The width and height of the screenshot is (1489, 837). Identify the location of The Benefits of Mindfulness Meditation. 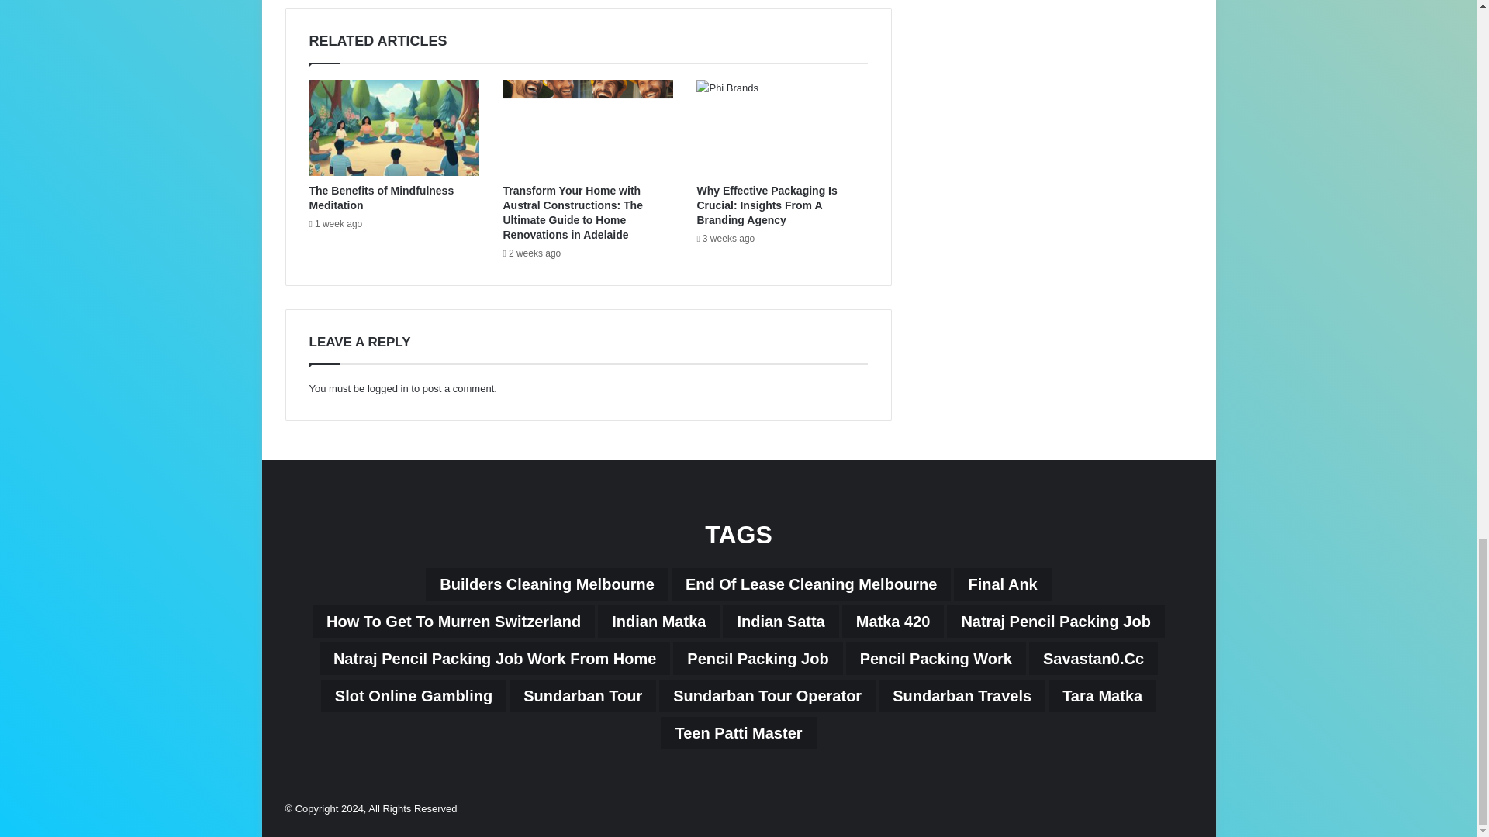
(381, 198).